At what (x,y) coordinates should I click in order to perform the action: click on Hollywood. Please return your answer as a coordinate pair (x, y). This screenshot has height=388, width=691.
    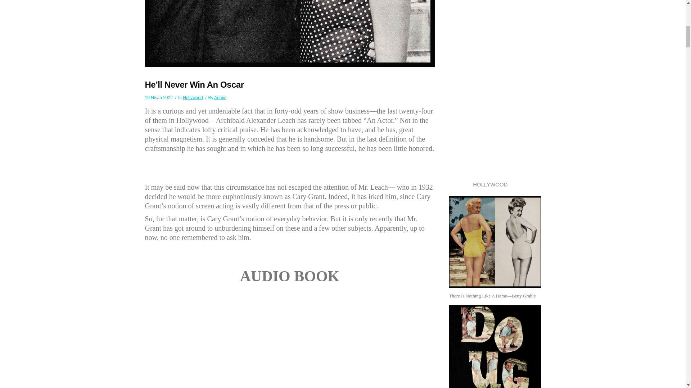
    Looking at the image, I should click on (193, 97).